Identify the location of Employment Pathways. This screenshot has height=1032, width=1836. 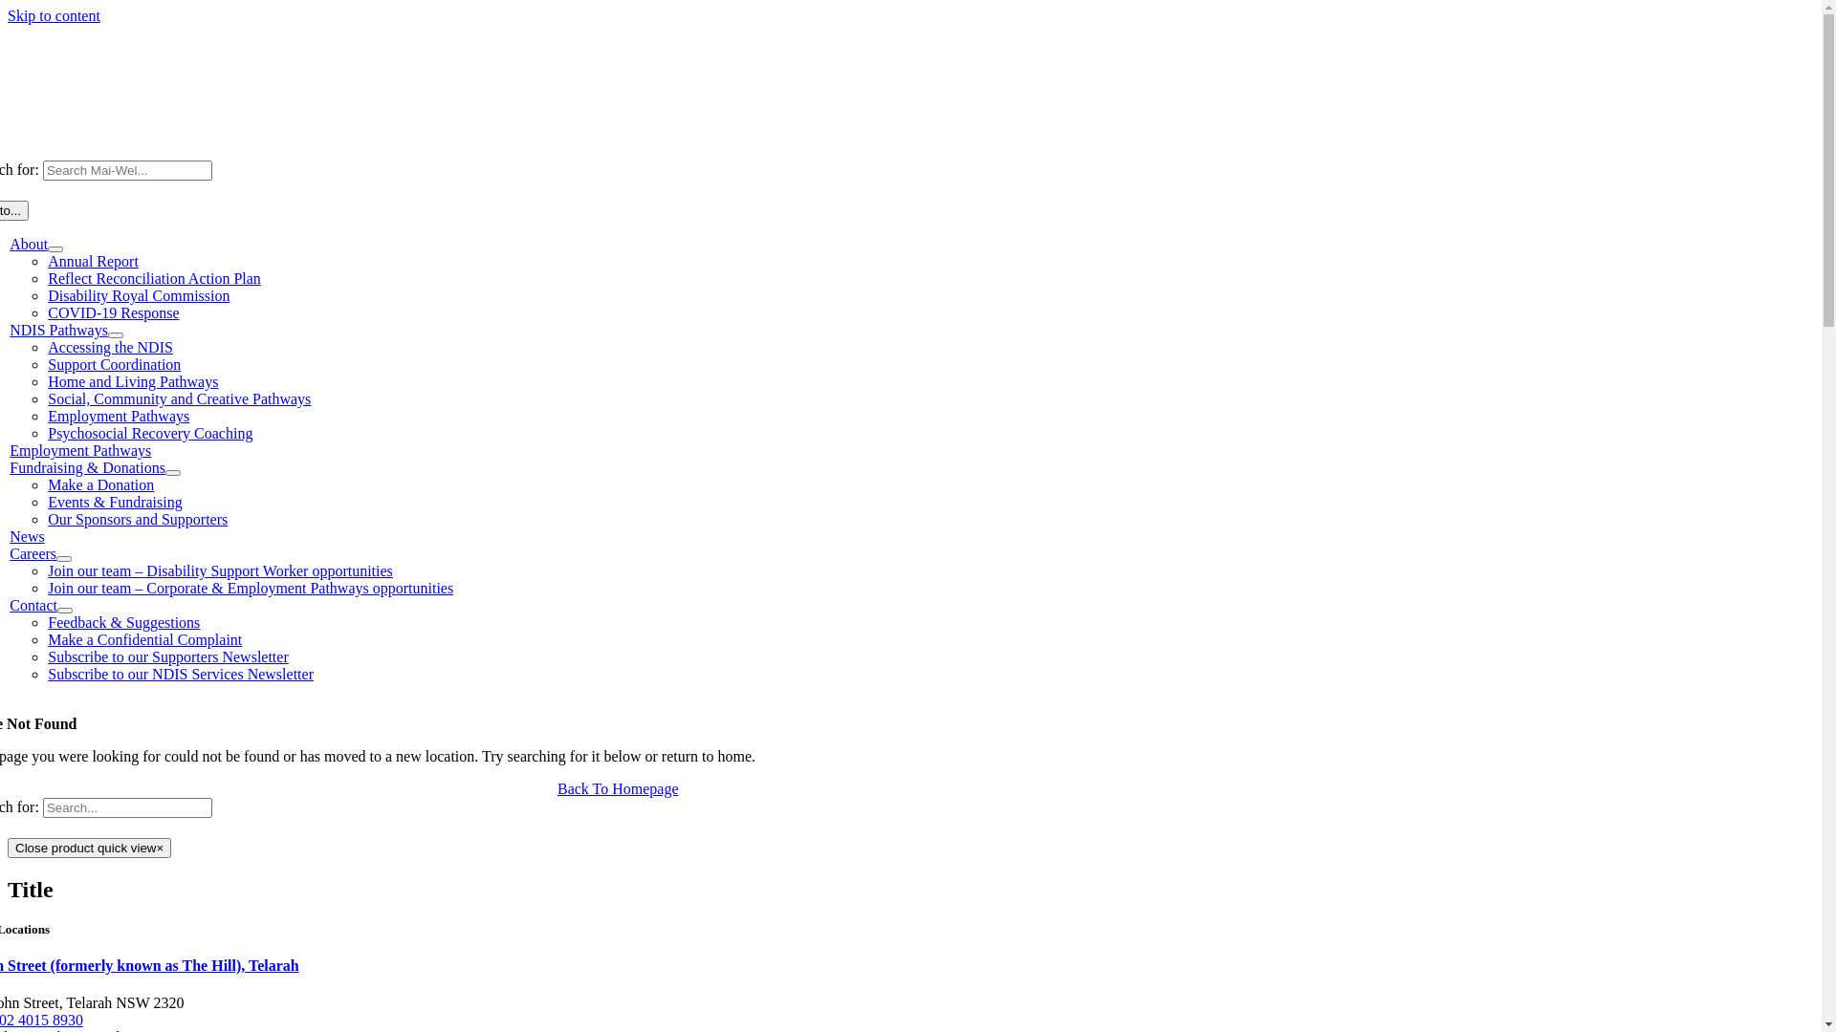
(80, 451).